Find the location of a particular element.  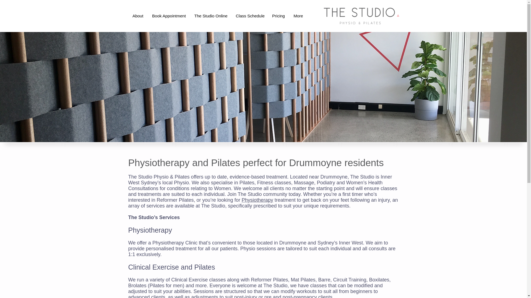

Book Appointment is located at coordinates (169, 16).